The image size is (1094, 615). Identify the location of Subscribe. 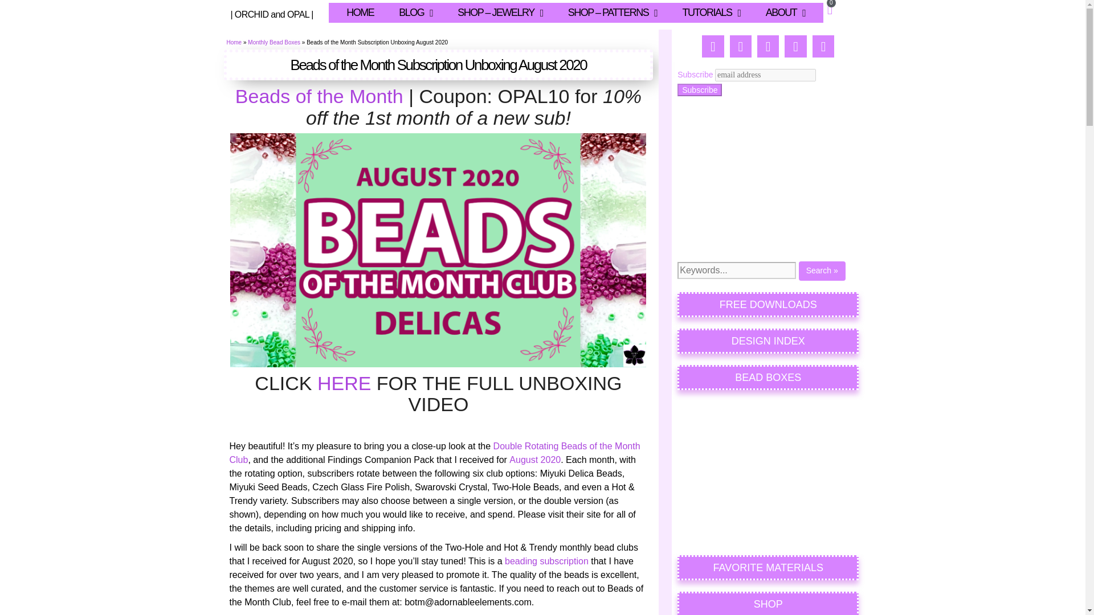
(700, 89).